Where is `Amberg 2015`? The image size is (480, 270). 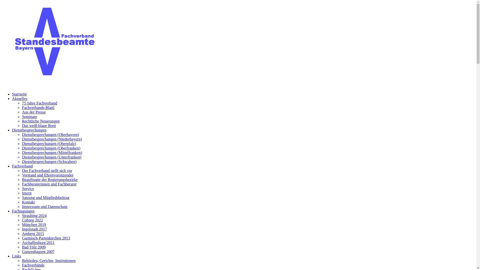 Amberg 2015 is located at coordinates (33, 233).